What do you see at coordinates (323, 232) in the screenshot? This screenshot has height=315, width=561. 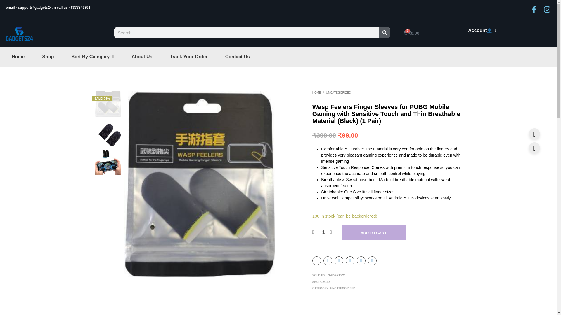 I see `1` at bounding box center [323, 232].